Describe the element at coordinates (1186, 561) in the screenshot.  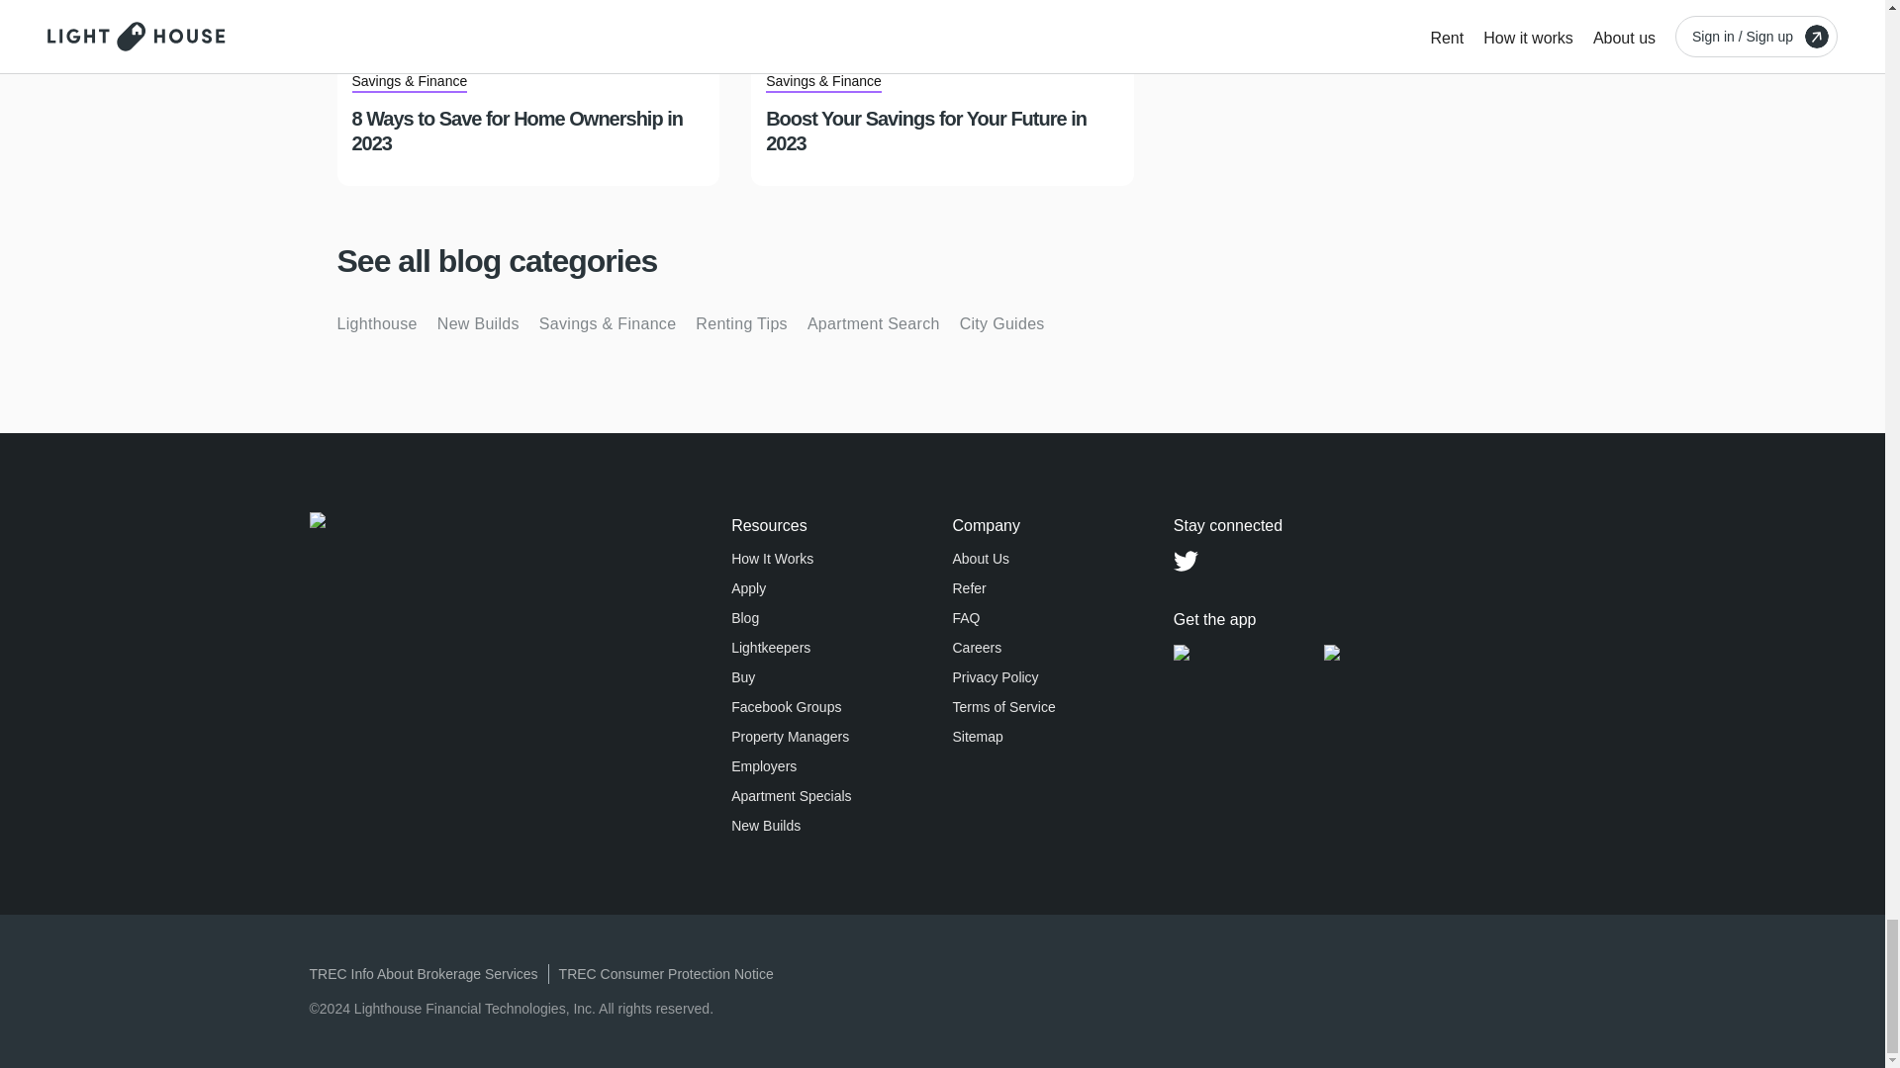
I see `Lighthouse Twitter` at that location.